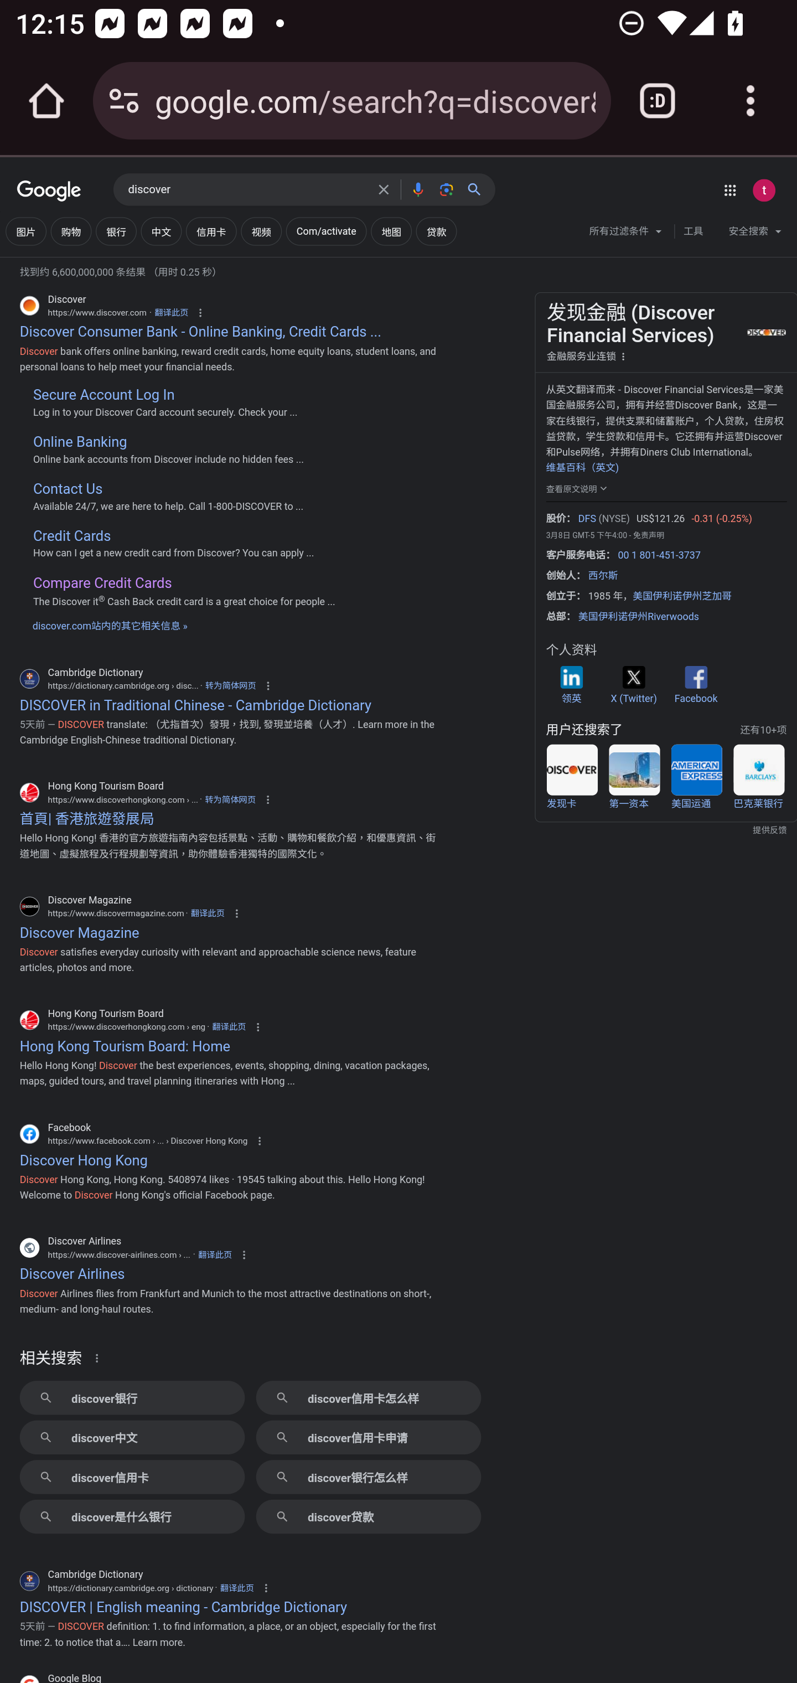 The width and height of the screenshot is (797, 1683). I want to click on 按图搜索, so click(446, 189).